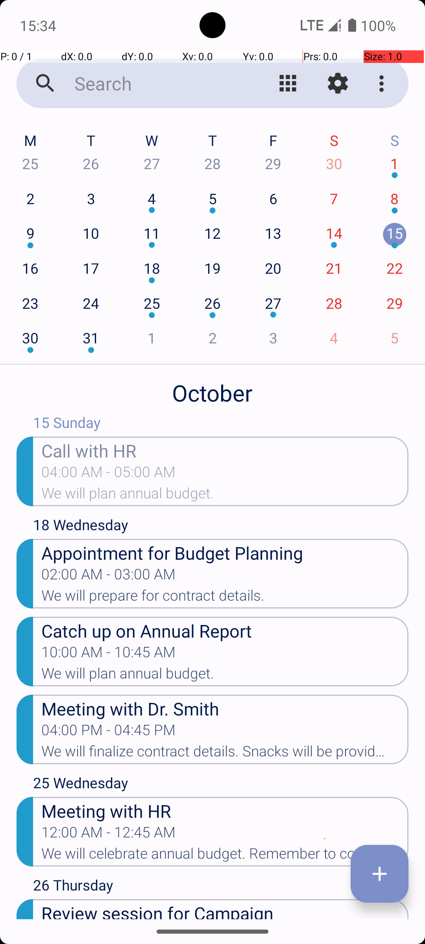 Image resolution: width=425 pixels, height=944 pixels. Describe the element at coordinates (225, 496) in the screenshot. I see `We will plan annual budget.` at that location.